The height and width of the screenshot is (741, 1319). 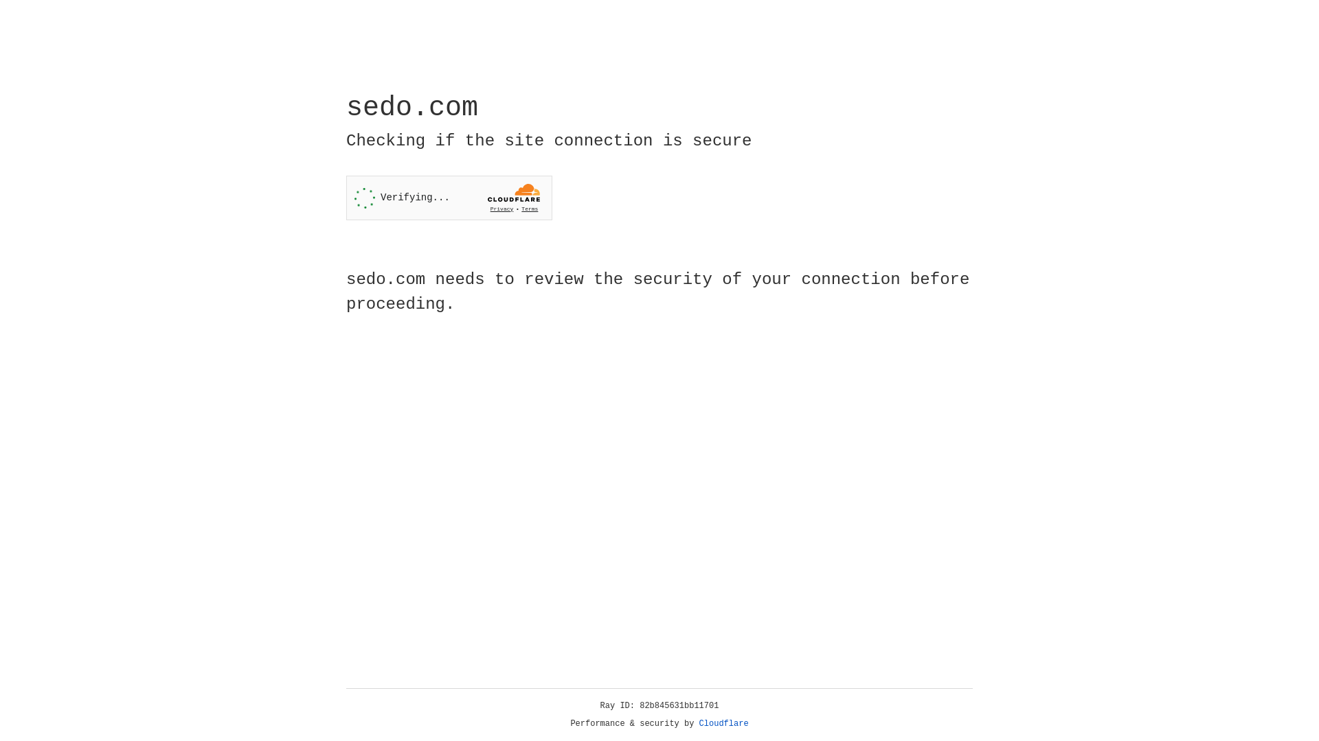 What do you see at coordinates (724, 724) in the screenshot?
I see `Cloudflare` at bounding box center [724, 724].